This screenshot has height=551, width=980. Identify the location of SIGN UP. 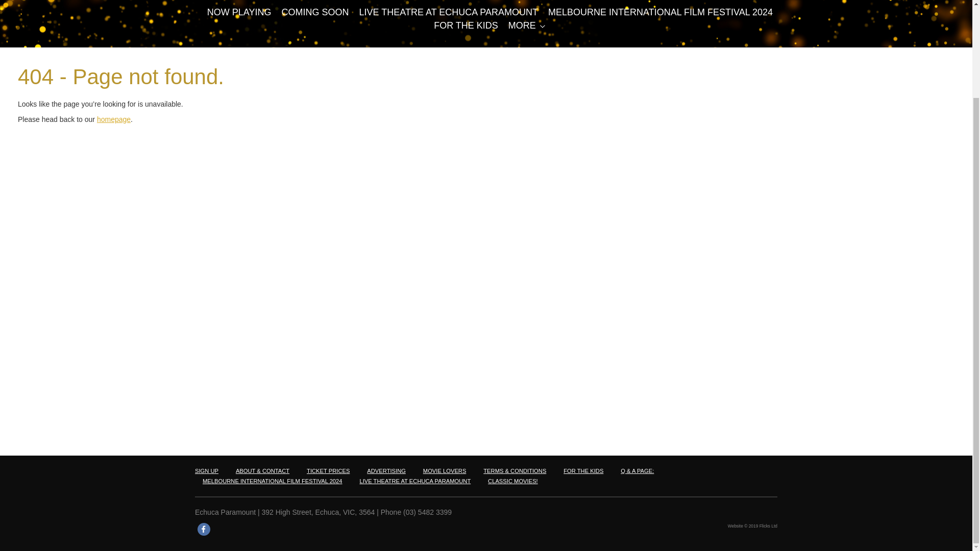
(207, 470).